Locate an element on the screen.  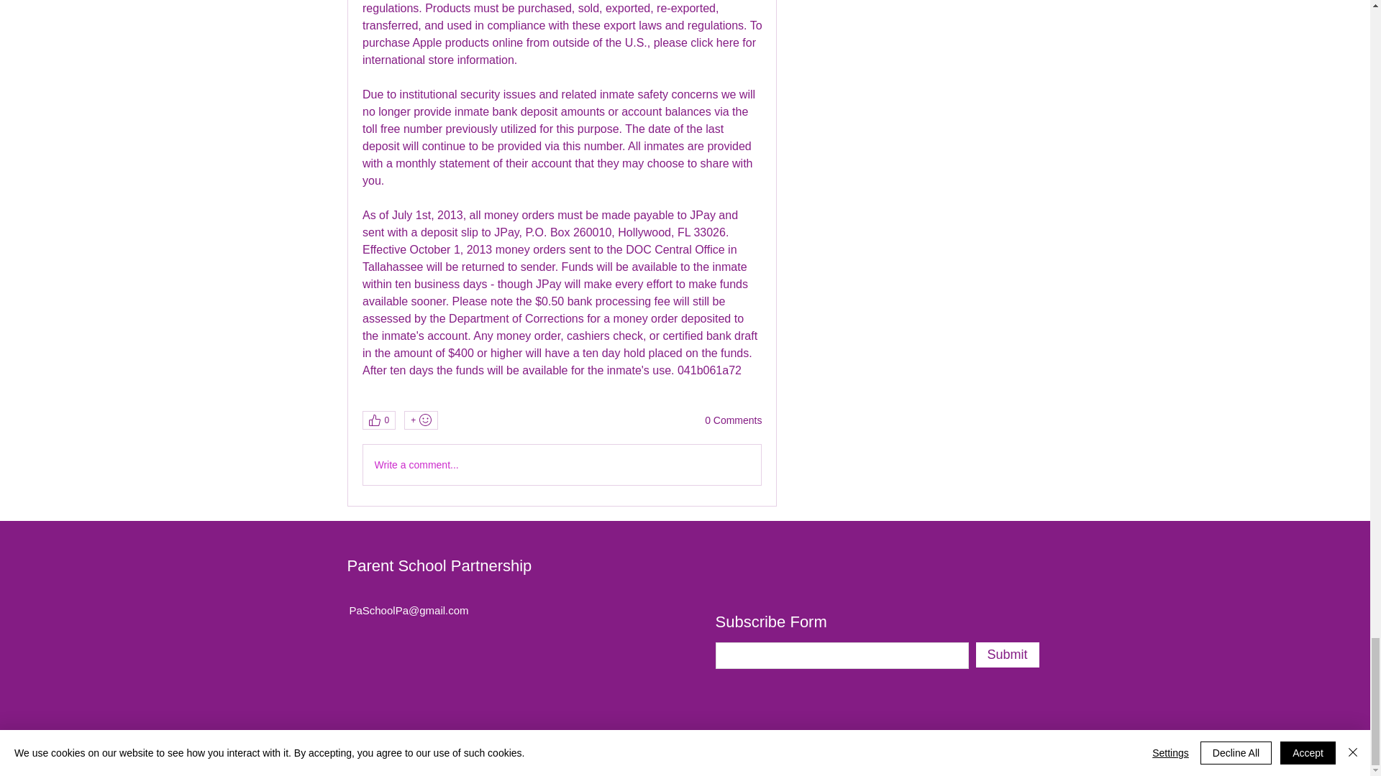
0 Comments is located at coordinates (733, 421).